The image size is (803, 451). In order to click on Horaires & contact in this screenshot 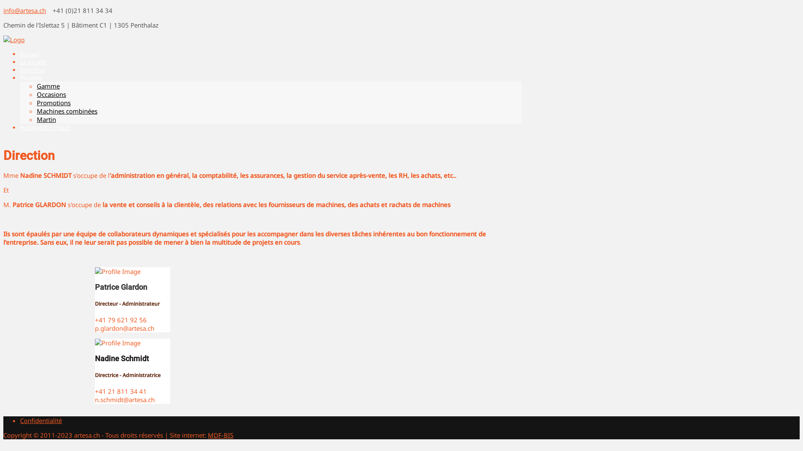, I will do `click(45, 128)`.